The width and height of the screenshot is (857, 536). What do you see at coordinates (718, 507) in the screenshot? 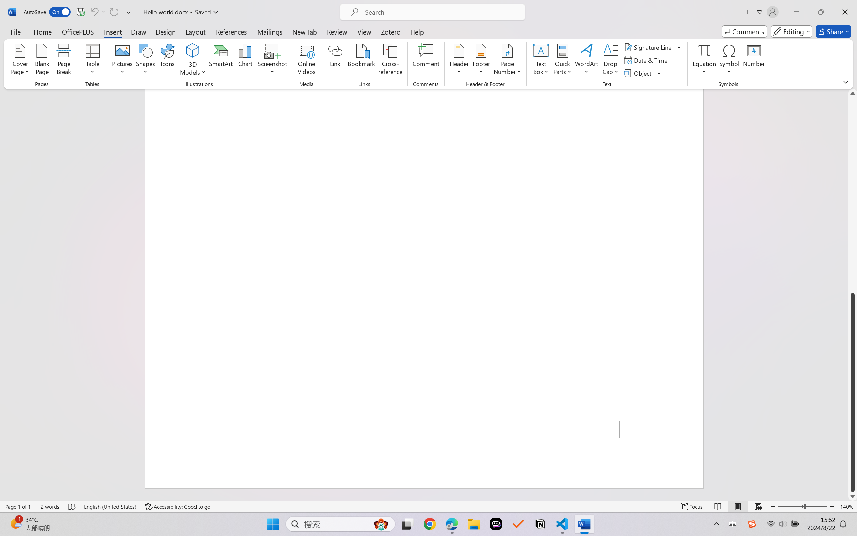
I see `Read Mode` at bounding box center [718, 507].